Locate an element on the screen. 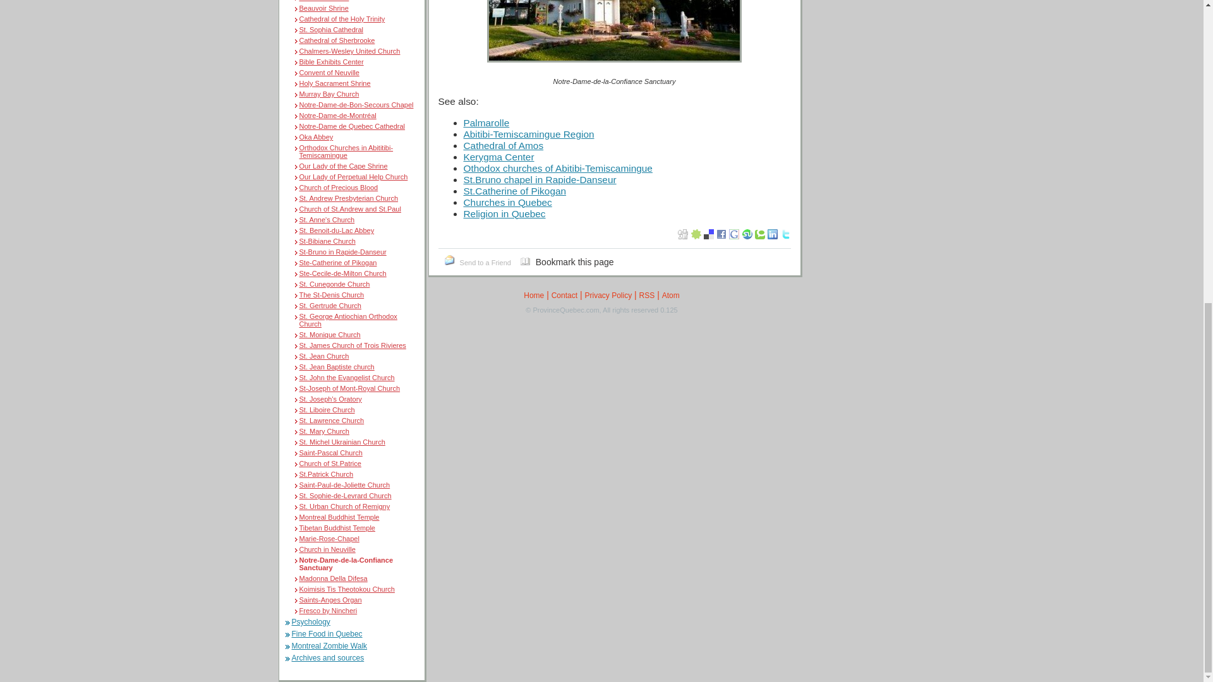  Google is located at coordinates (733, 234).